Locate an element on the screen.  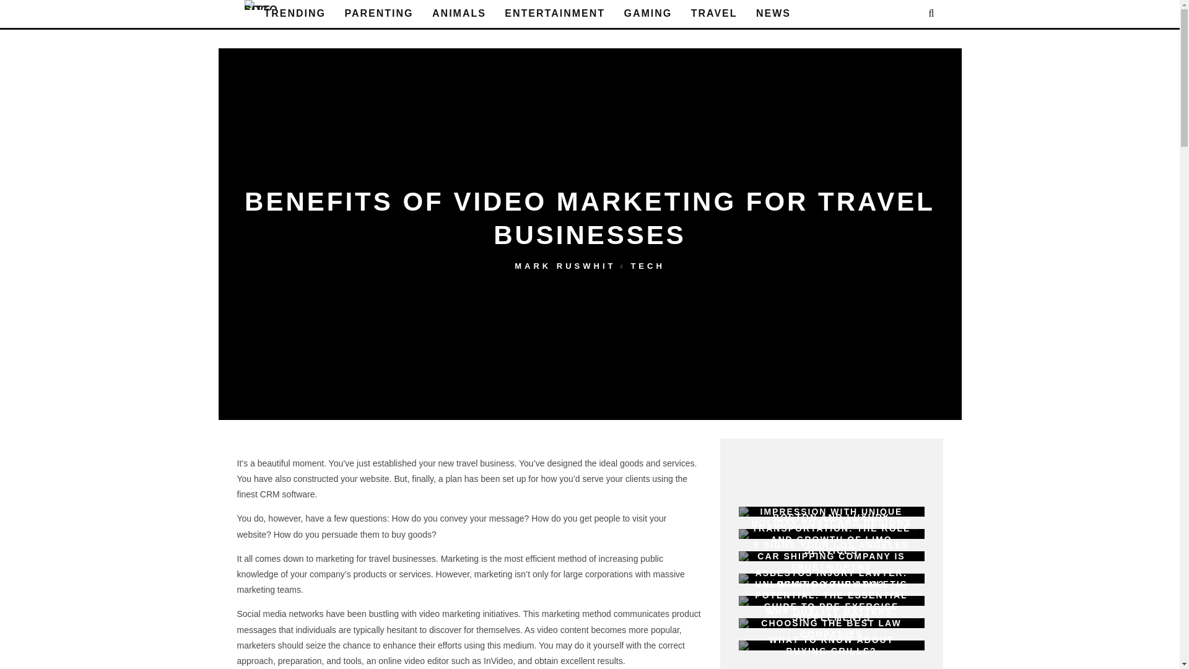
MARK RUSWHIT is located at coordinates (565, 266).